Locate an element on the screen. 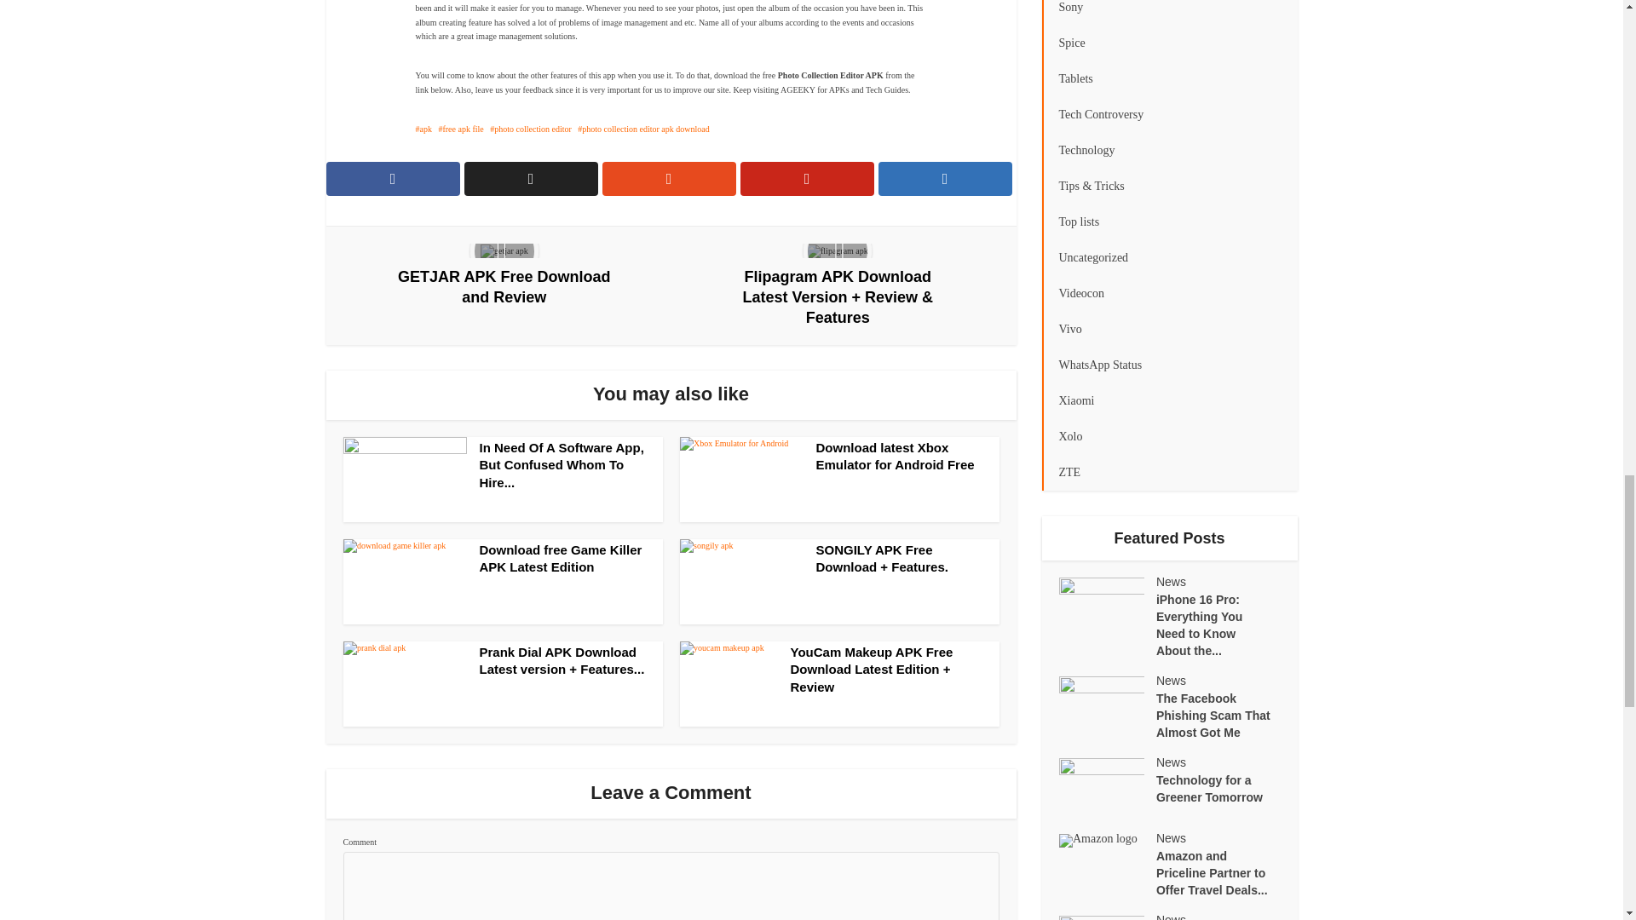 This screenshot has width=1636, height=920. The Facebook Phishing Scam That Almost Got Me is located at coordinates (1106, 705).